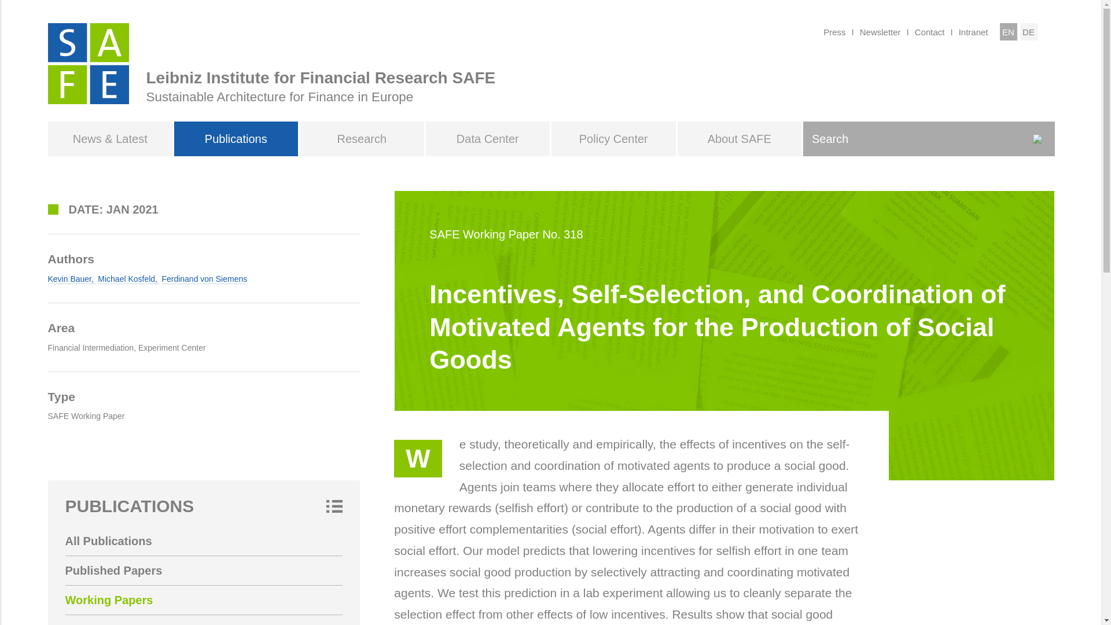  What do you see at coordinates (881, 31) in the screenshot?
I see `Newsletter` at bounding box center [881, 31].